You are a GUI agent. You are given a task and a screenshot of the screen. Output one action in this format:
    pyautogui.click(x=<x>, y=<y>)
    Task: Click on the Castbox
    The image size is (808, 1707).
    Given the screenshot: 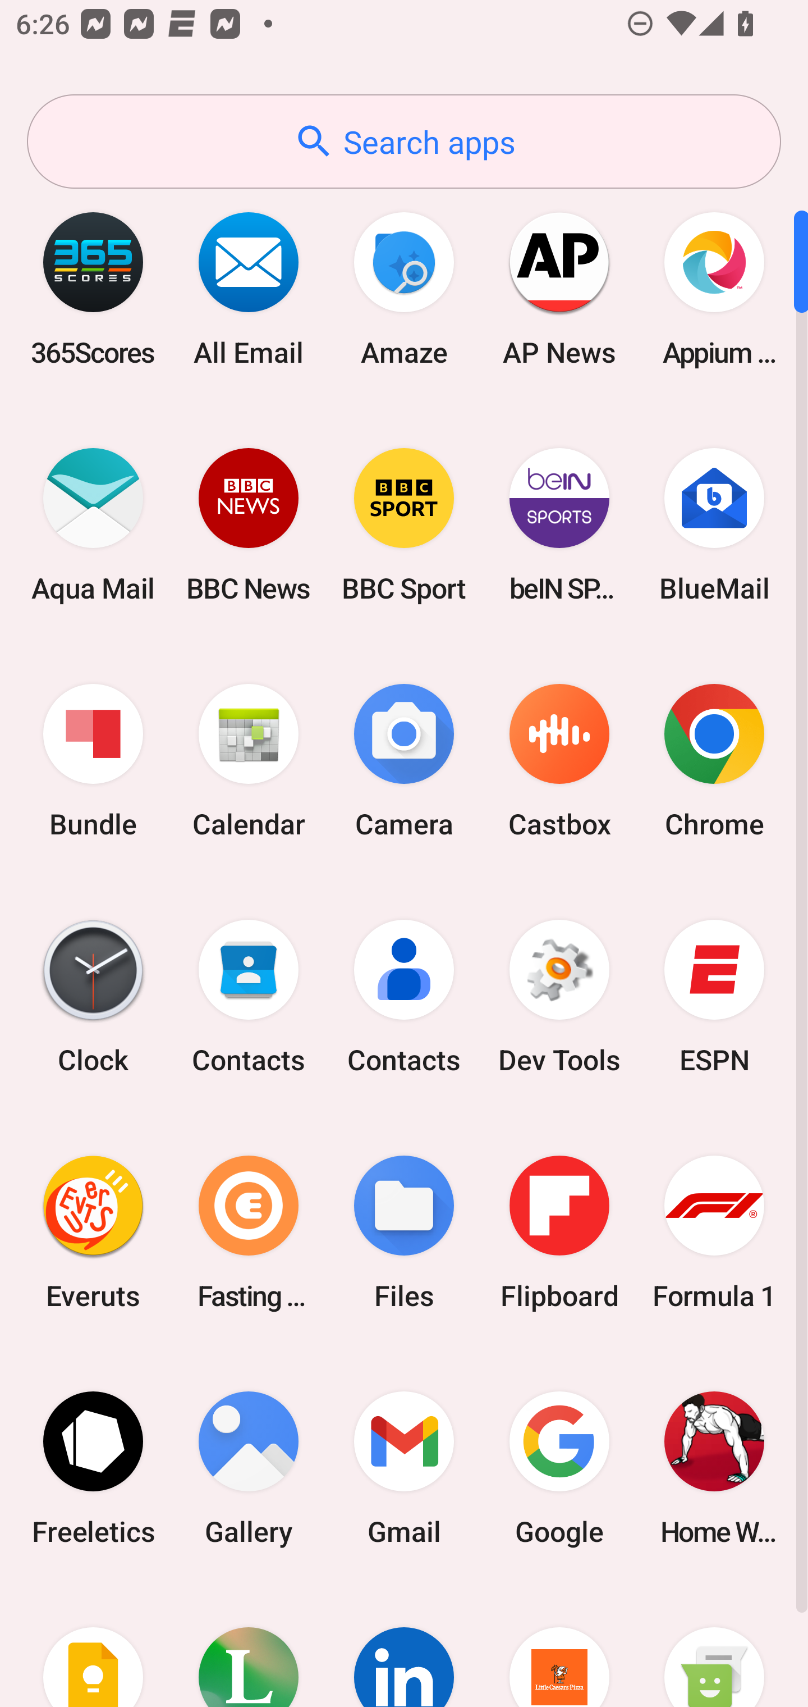 What is the action you would take?
    pyautogui.click(x=559, y=761)
    